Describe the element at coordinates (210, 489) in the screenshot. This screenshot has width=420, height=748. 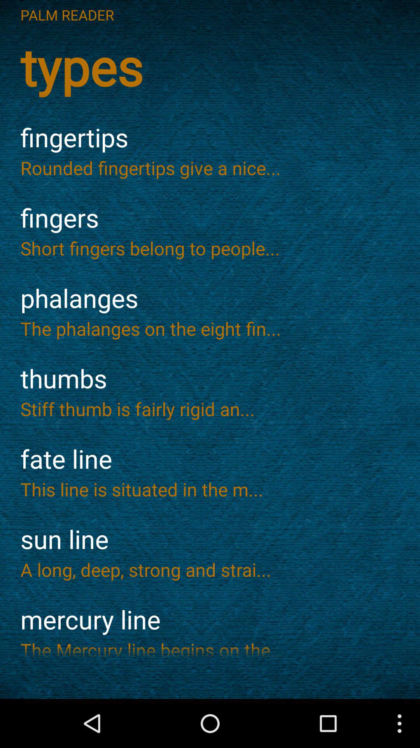
I see `press the icon below the fate line` at that location.